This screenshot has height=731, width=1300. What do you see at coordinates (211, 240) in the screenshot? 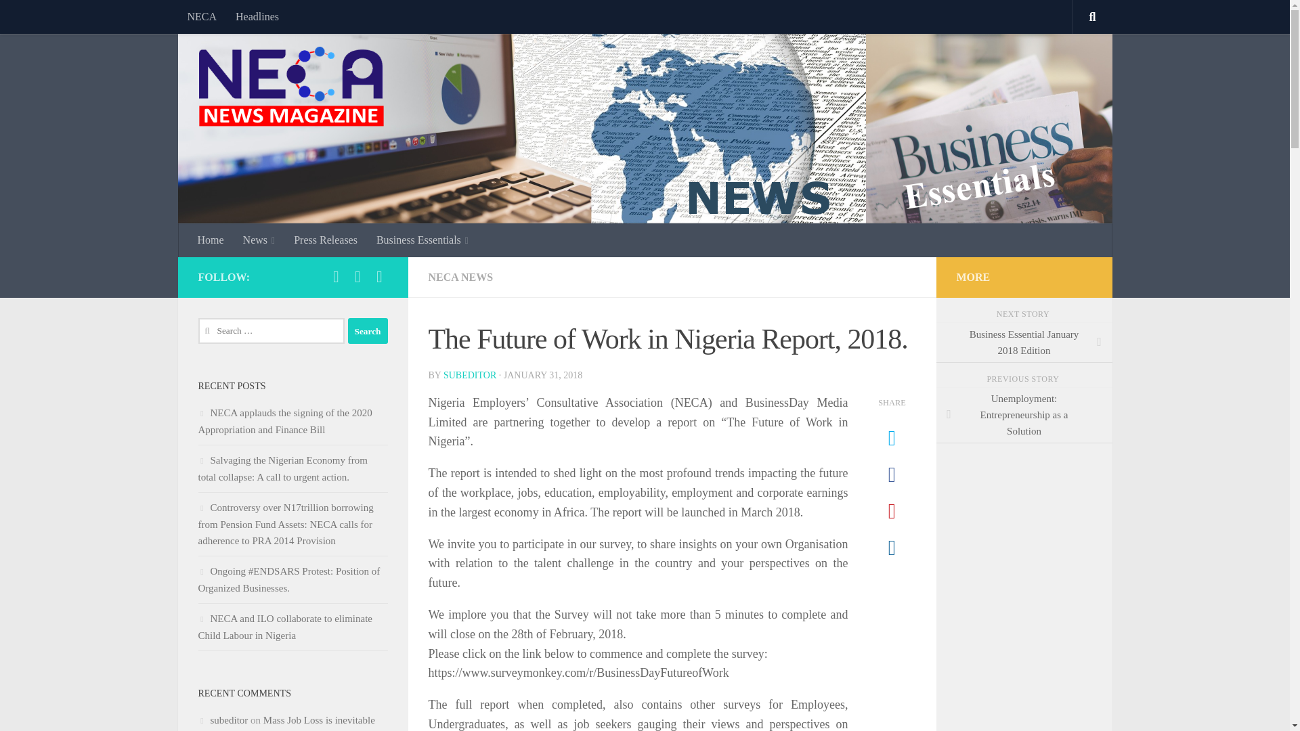
I see `Home` at bounding box center [211, 240].